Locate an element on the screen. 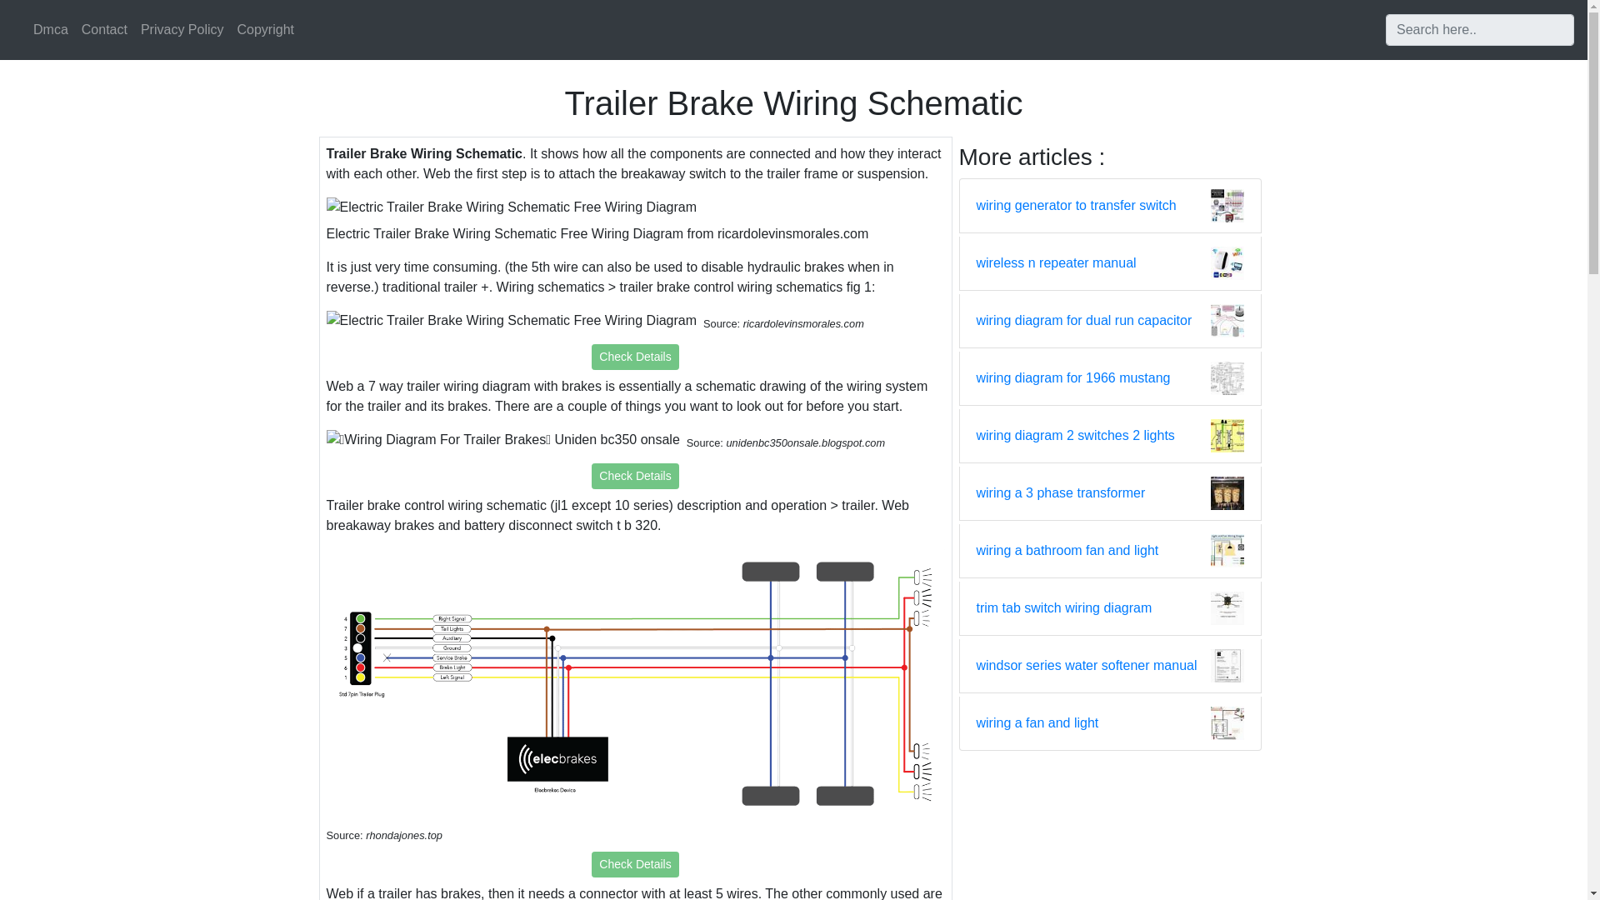 Image resolution: width=1600 pixels, height=900 pixels. wireless n repeater manual is located at coordinates (1056, 263).